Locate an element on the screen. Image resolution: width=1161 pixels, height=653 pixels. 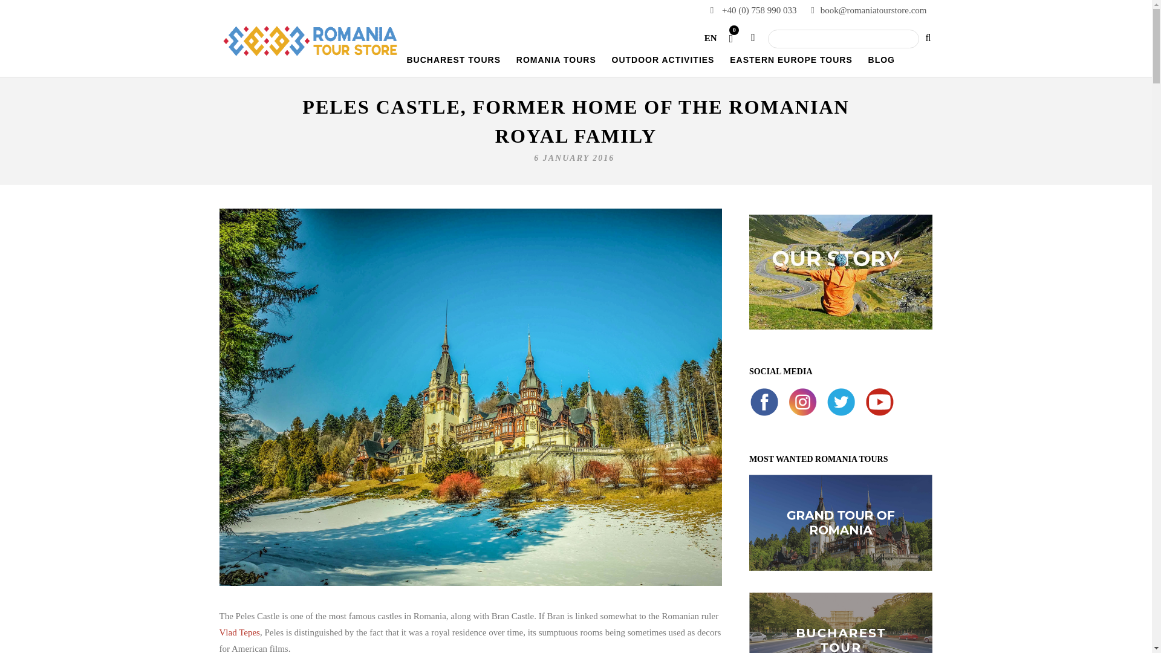
ROMANIA TOURS is located at coordinates (556, 65).